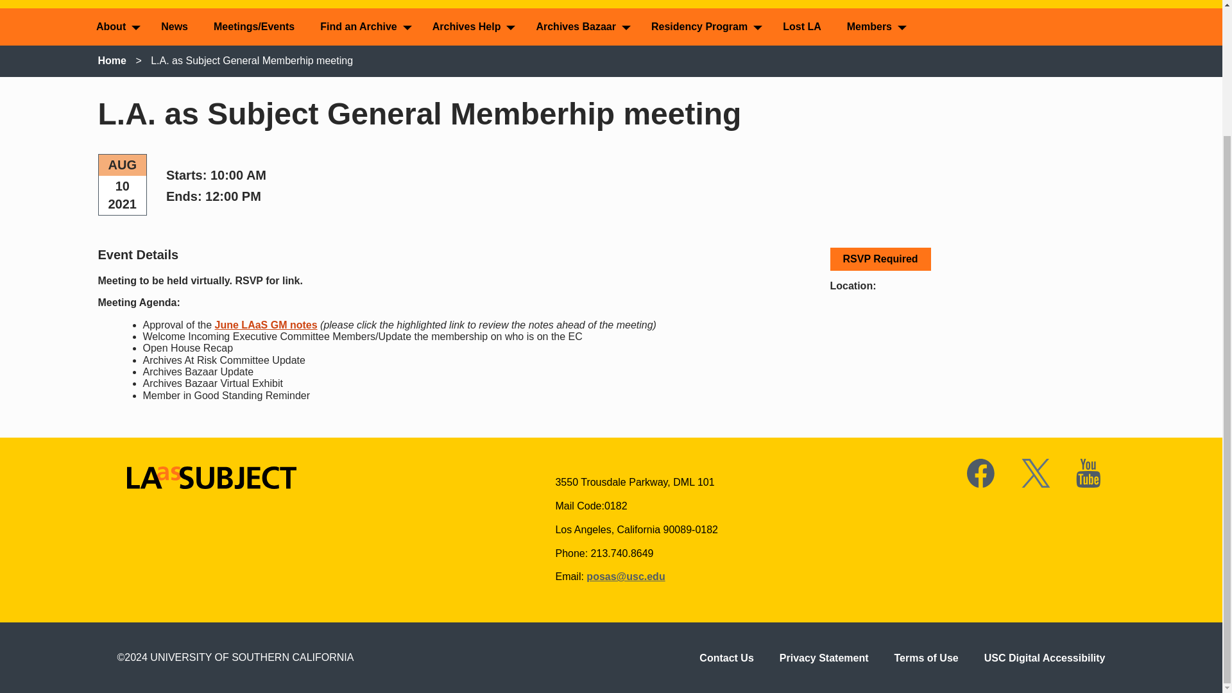  Describe the element at coordinates (363, 27) in the screenshot. I see `Find an Archive` at that location.